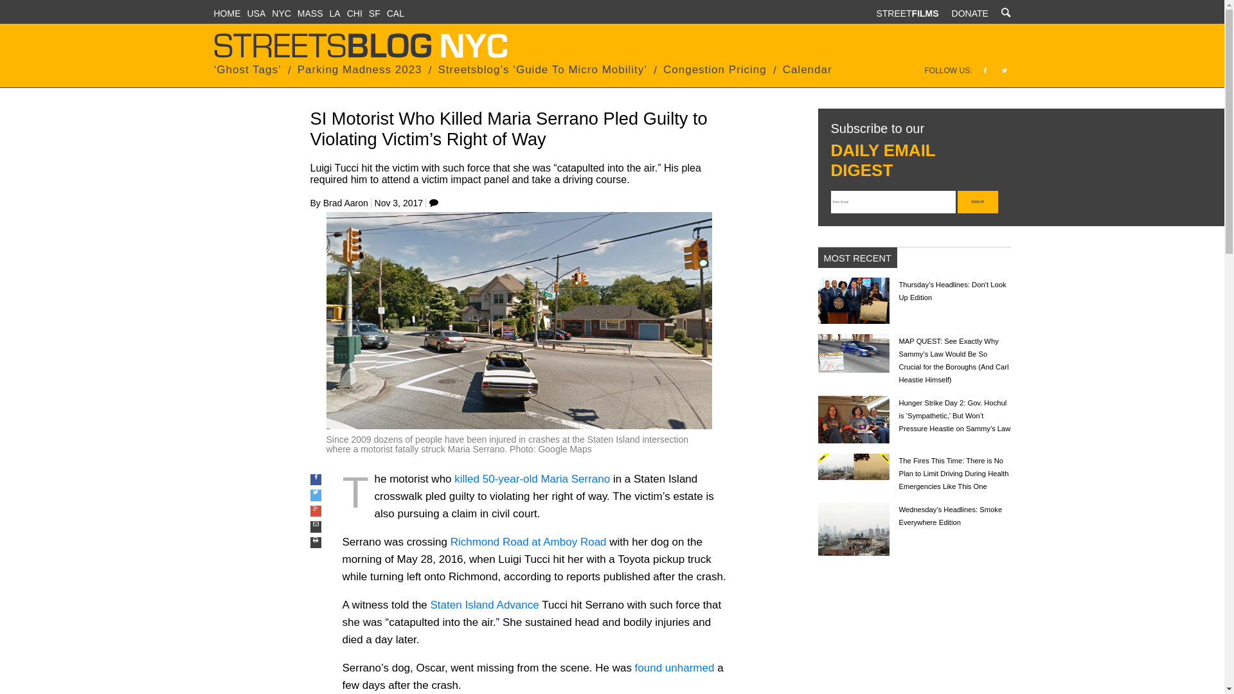 Image resolution: width=1234 pixels, height=694 pixels. What do you see at coordinates (396, 13) in the screenshot?
I see `CAL` at bounding box center [396, 13].